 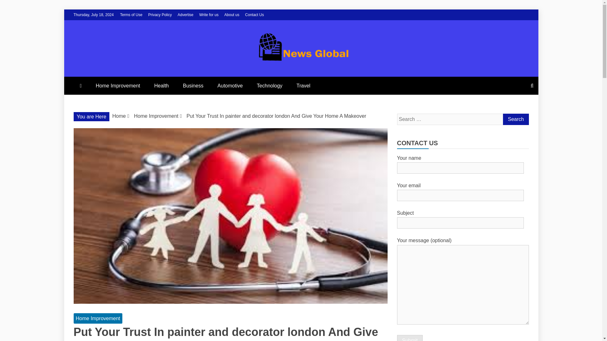 I want to click on Automotive, so click(x=230, y=86).